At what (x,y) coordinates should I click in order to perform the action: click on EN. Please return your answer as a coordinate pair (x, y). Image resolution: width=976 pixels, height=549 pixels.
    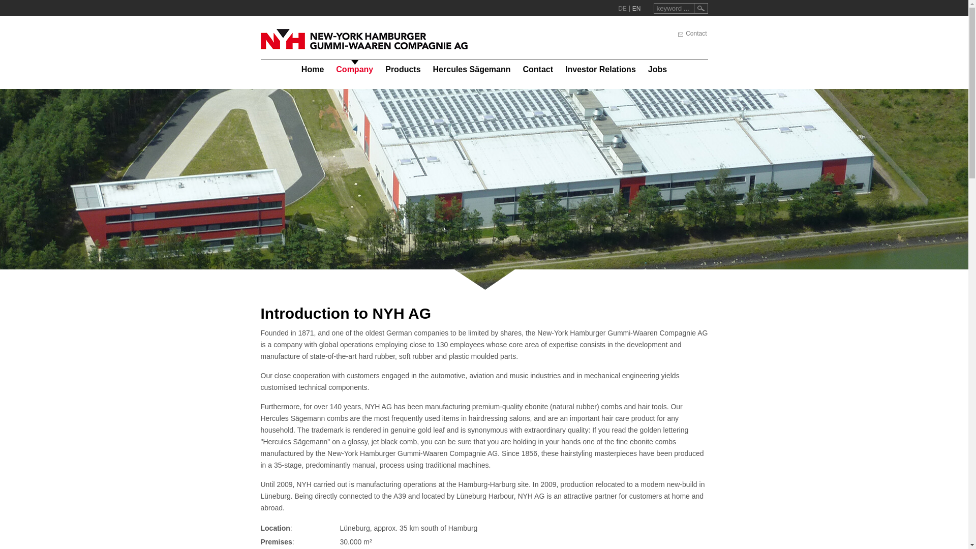
    Looking at the image, I should click on (636, 8).